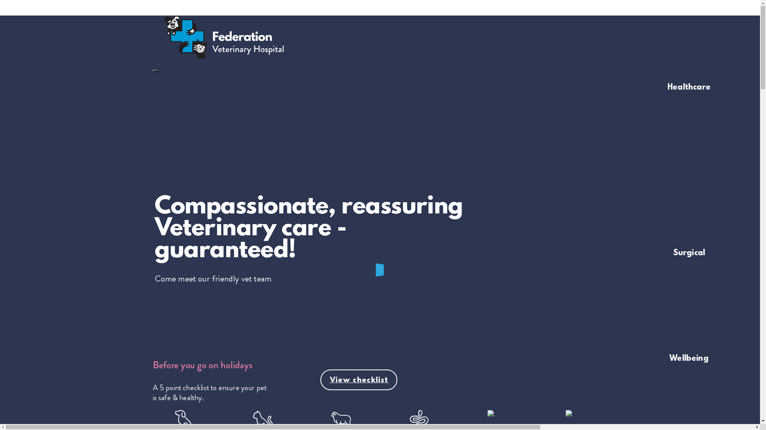  Describe the element at coordinates (694, 209) in the screenshot. I see `Microchipping` at that location.